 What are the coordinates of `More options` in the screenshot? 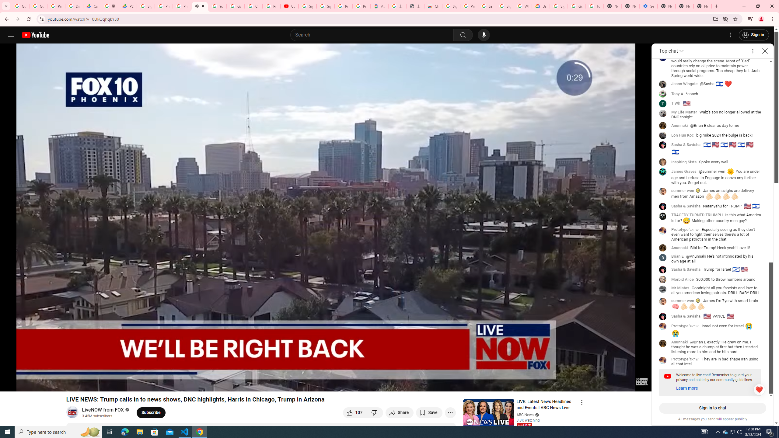 It's located at (753, 51).